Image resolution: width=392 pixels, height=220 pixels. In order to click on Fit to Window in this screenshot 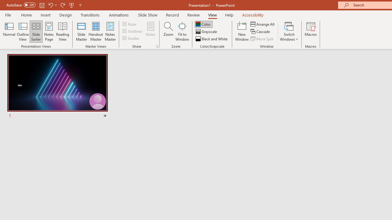, I will do `click(182, 31)`.